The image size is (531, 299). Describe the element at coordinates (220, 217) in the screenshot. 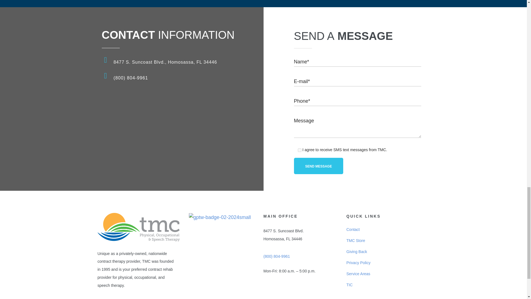

I see `gptw-badge-02-2024small` at that location.